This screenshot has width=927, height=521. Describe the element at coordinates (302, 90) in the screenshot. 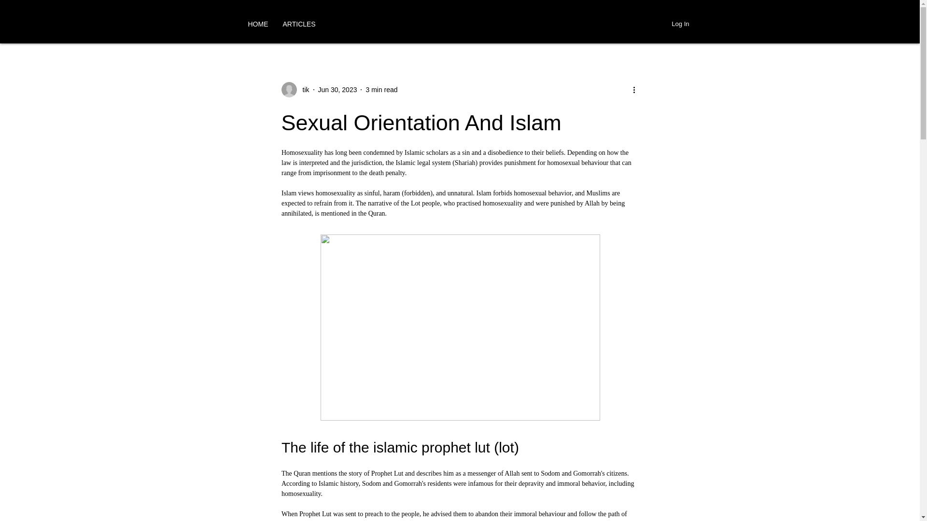

I see `tik` at that location.